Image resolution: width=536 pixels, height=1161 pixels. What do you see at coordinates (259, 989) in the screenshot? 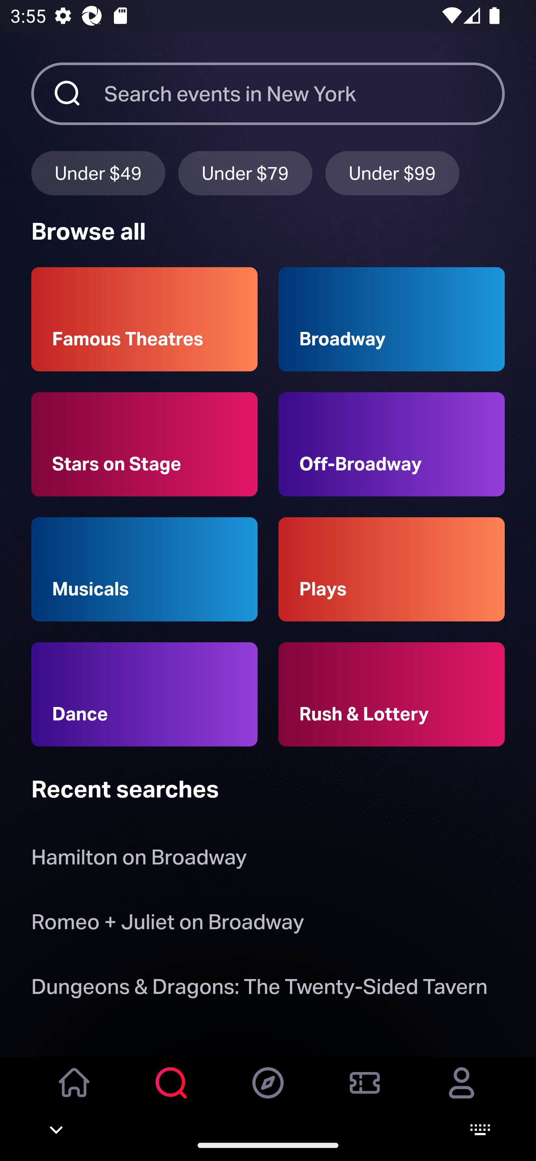
I see `Dungeons & Dragons: The Twenty-Sided Tavern` at bounding box center [259, 989].